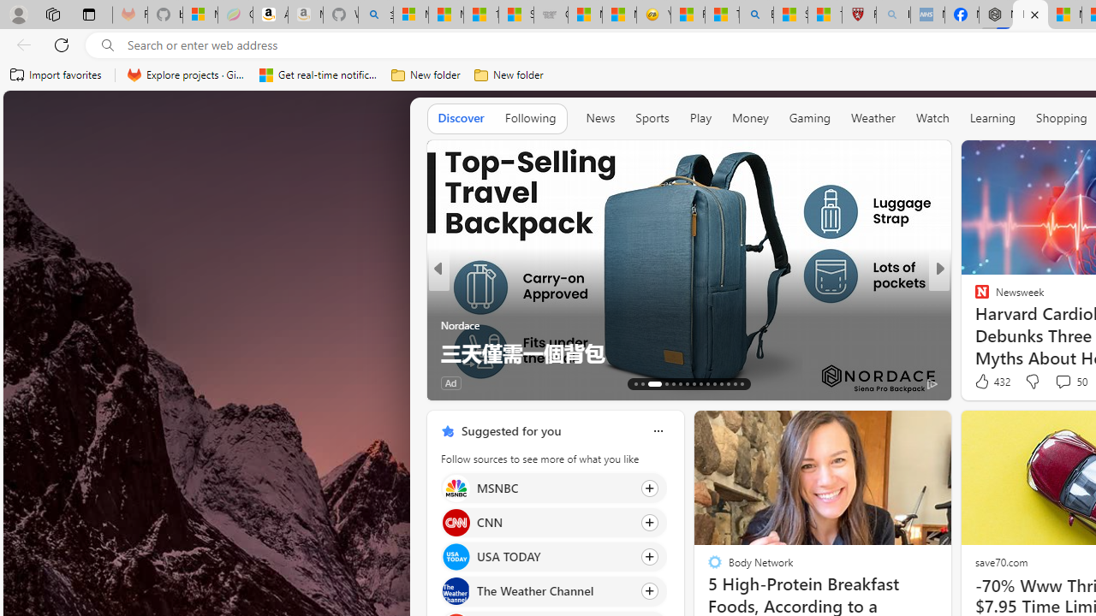 The image size is (1096, 616). I want to click on Shopping, so click(1062, 117).